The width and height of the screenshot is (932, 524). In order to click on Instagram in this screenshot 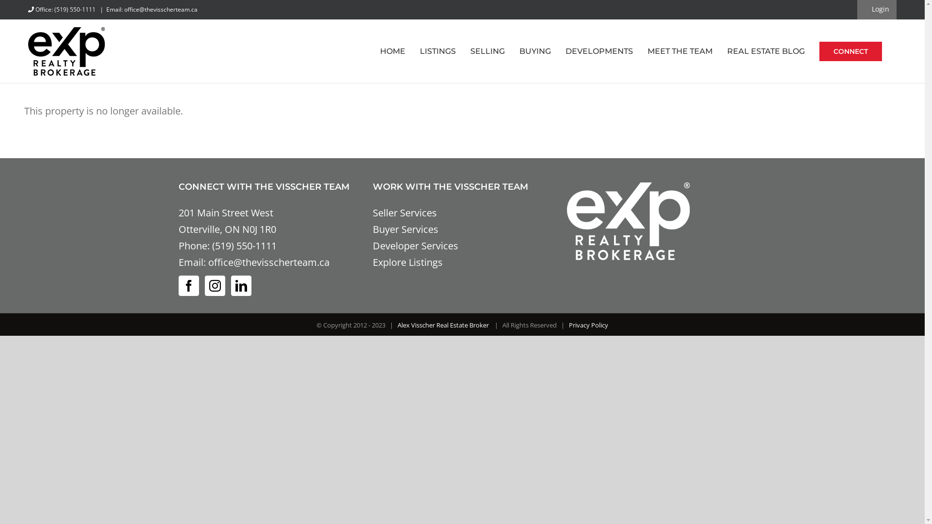, I will do `click(215, 286)`.